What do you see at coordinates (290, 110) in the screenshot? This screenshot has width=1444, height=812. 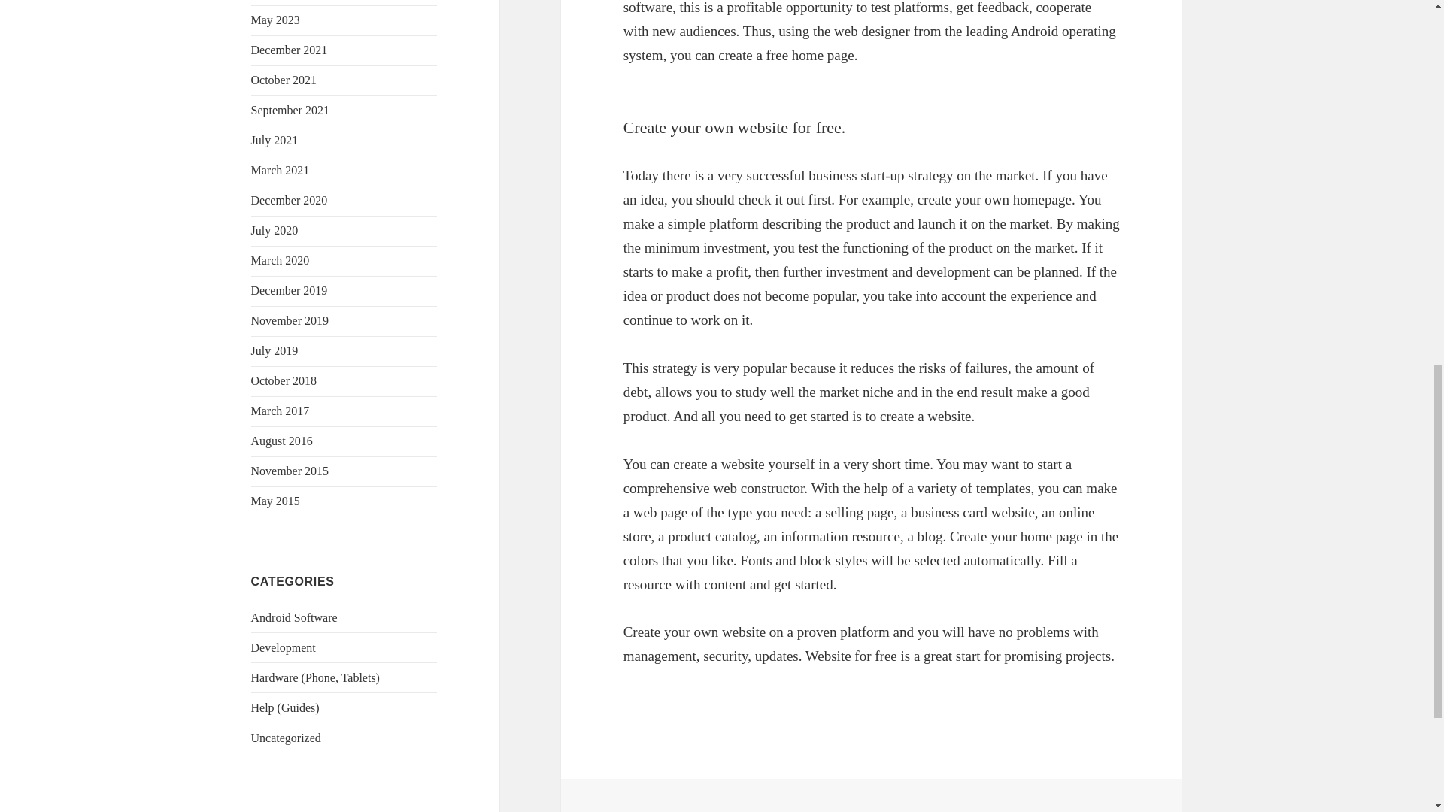 I see `September 2021` at bounding box center [290, 110].